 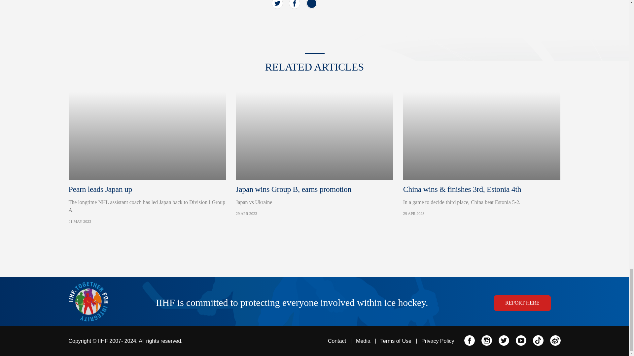 I want to click on Privacy Policy, so click(x=438, y=341).